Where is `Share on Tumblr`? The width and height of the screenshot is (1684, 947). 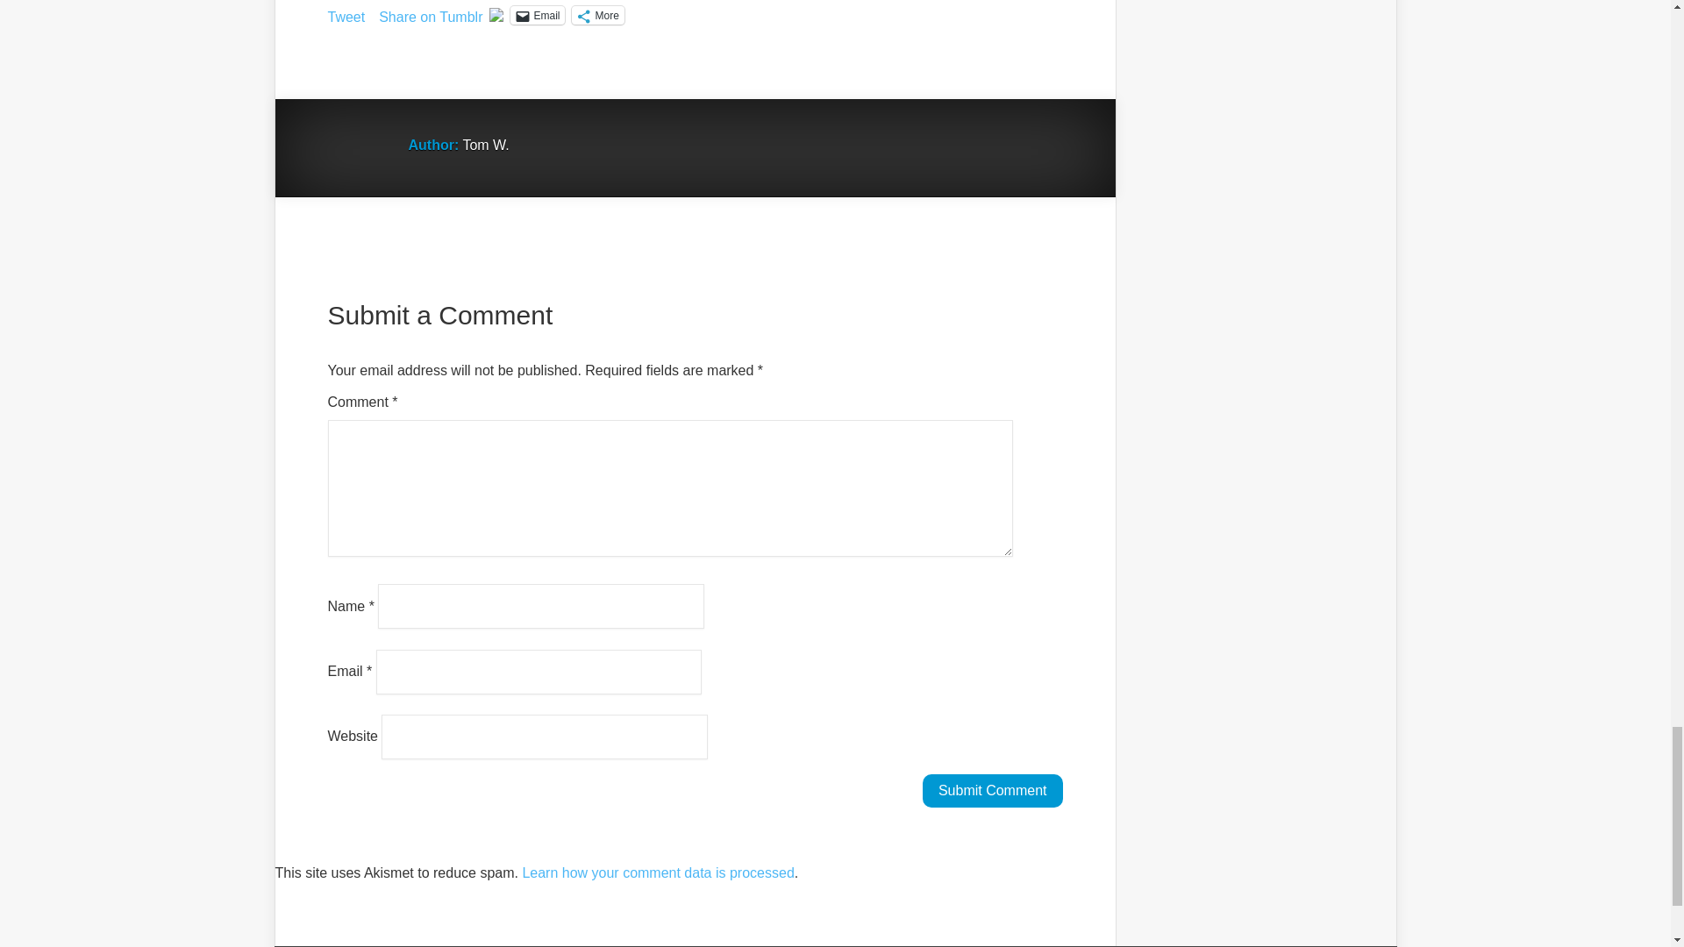
Share on Tumblr is located at coordinates (430, 13).